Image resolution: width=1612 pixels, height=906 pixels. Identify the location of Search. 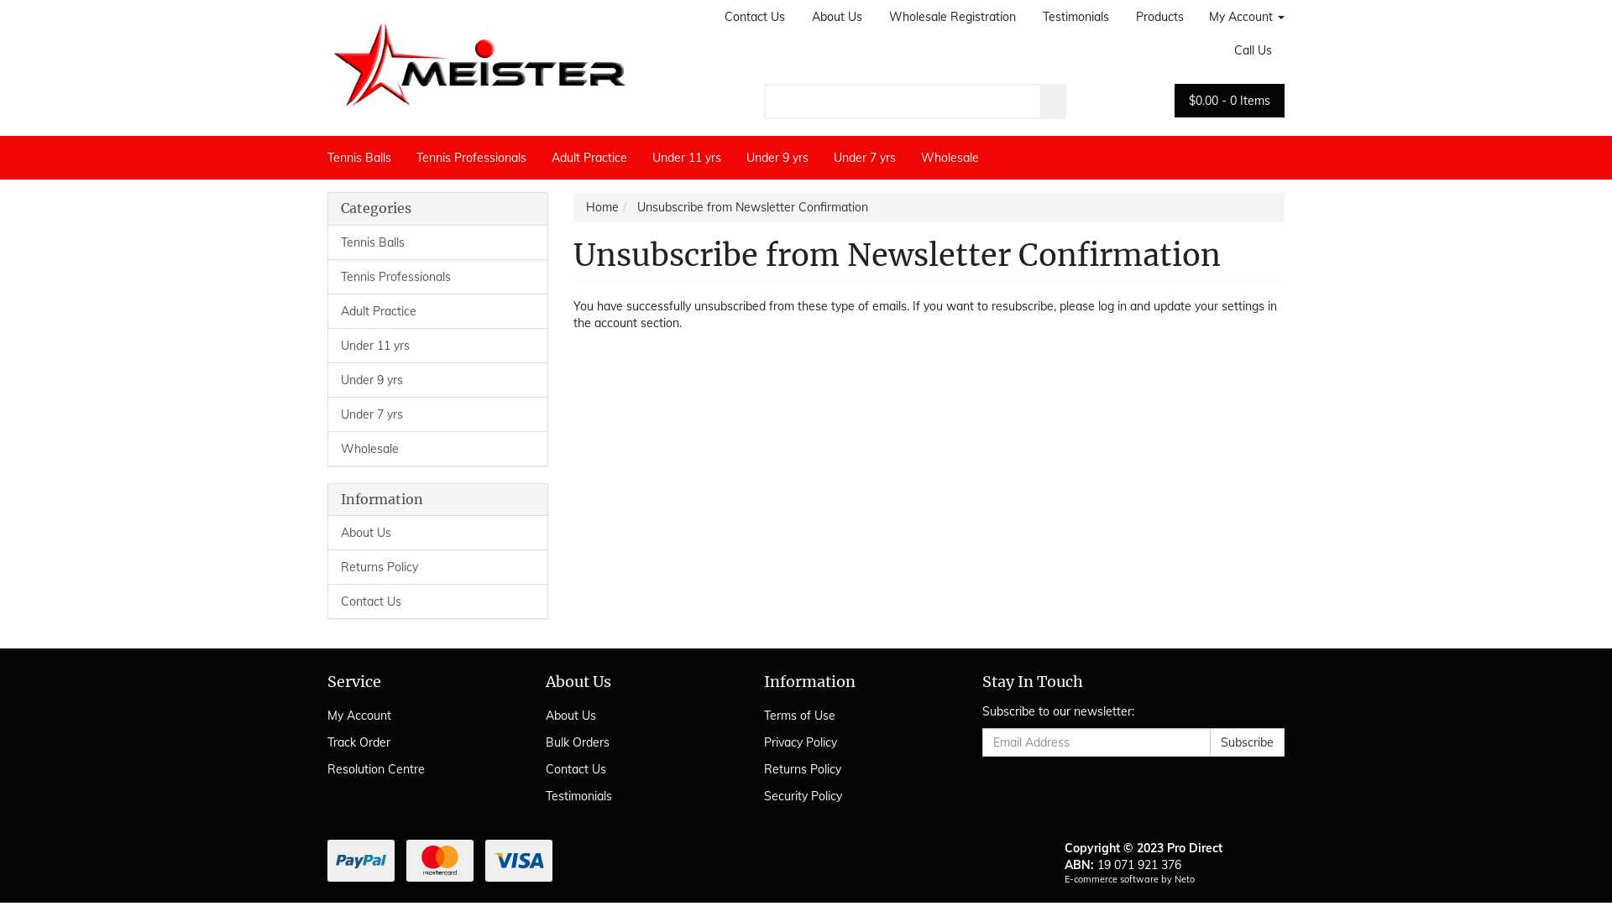
(1054, 102).